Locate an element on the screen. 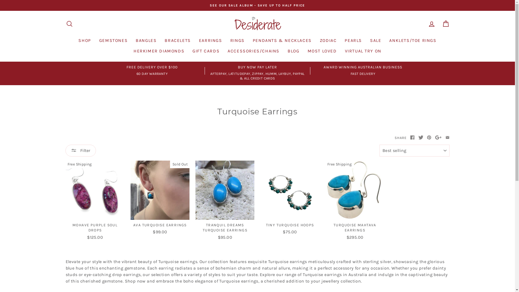  PENDANTS & NECKLACES is located at coordinates (282, 41).